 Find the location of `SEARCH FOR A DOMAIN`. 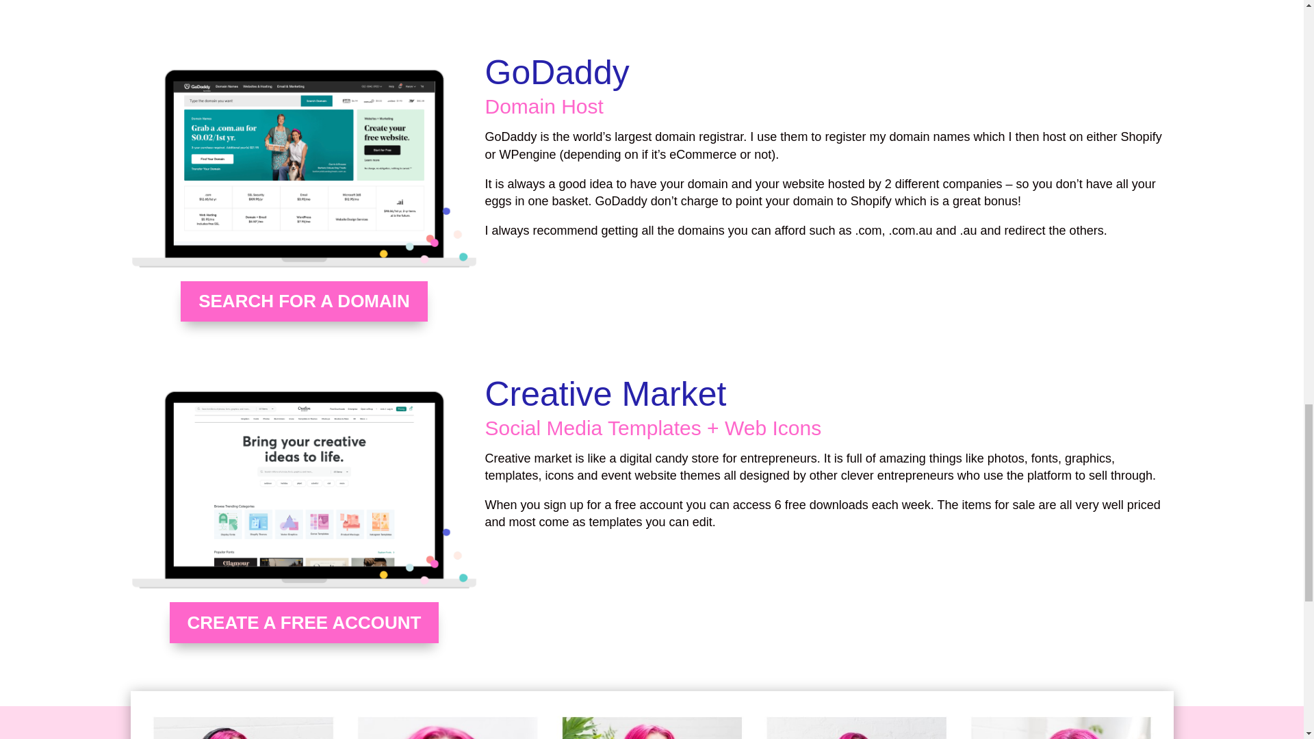

SEARCH FOR A DOMAIN is located at coordinates (304, 301).